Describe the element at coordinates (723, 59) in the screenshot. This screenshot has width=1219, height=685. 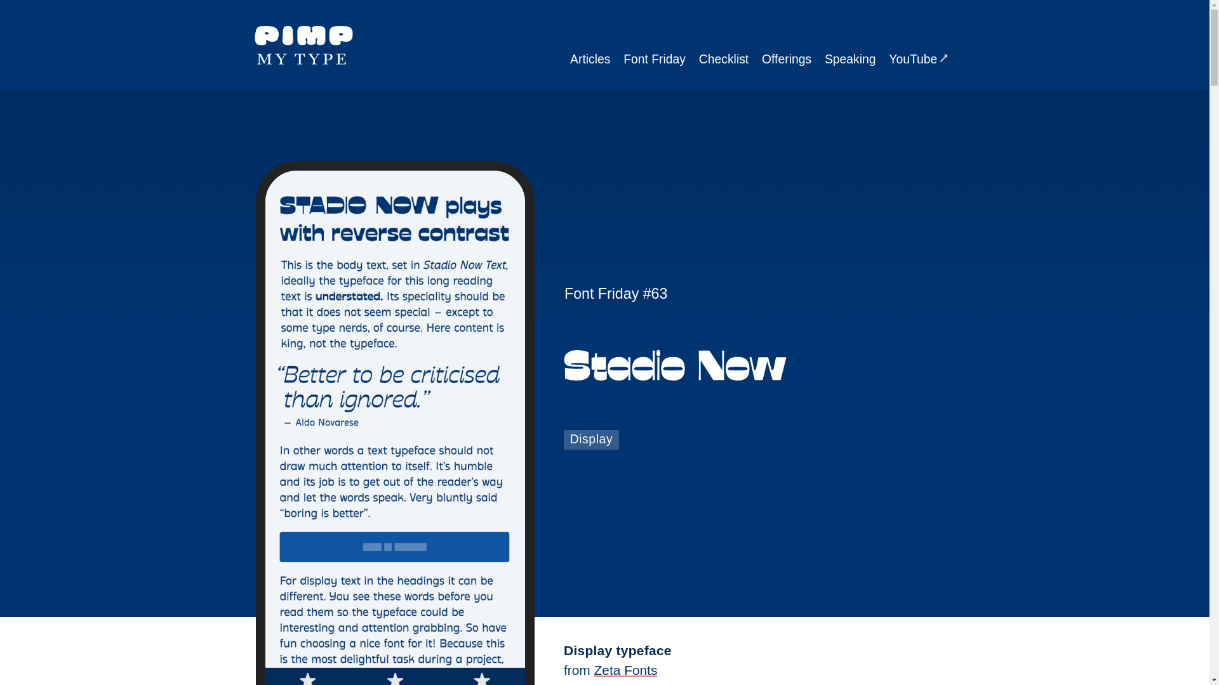
I see `Checklist` at that location.